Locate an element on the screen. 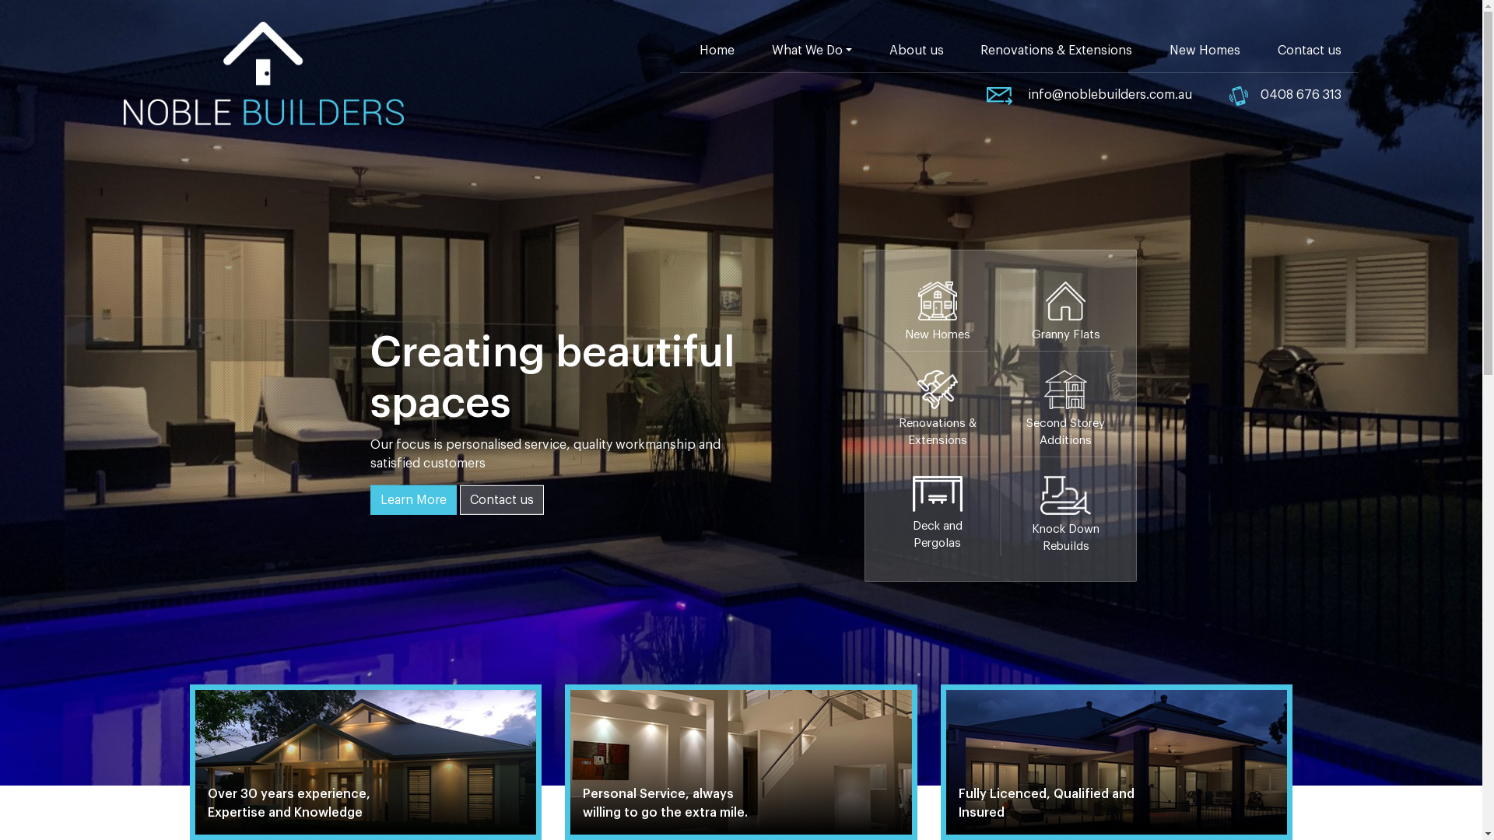  New Homes is located at coordinates (937, 313).